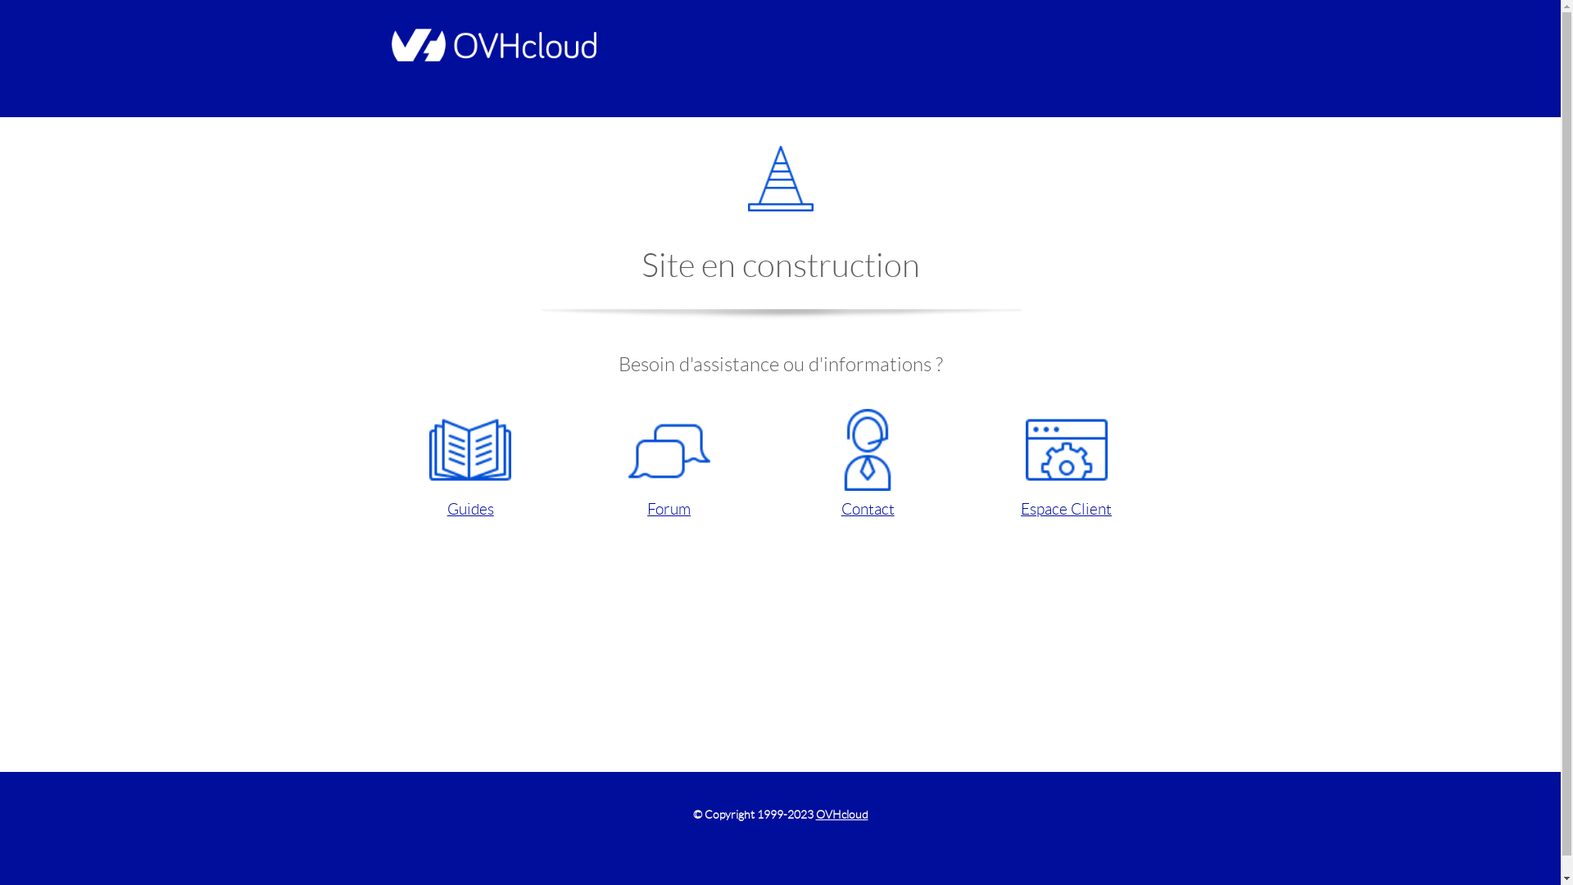 The image size is (1573, 885). What do you see at coordinates (1067, 465) in the screenshot?
I see `Espace Client` at bounding box center [1067, 465].